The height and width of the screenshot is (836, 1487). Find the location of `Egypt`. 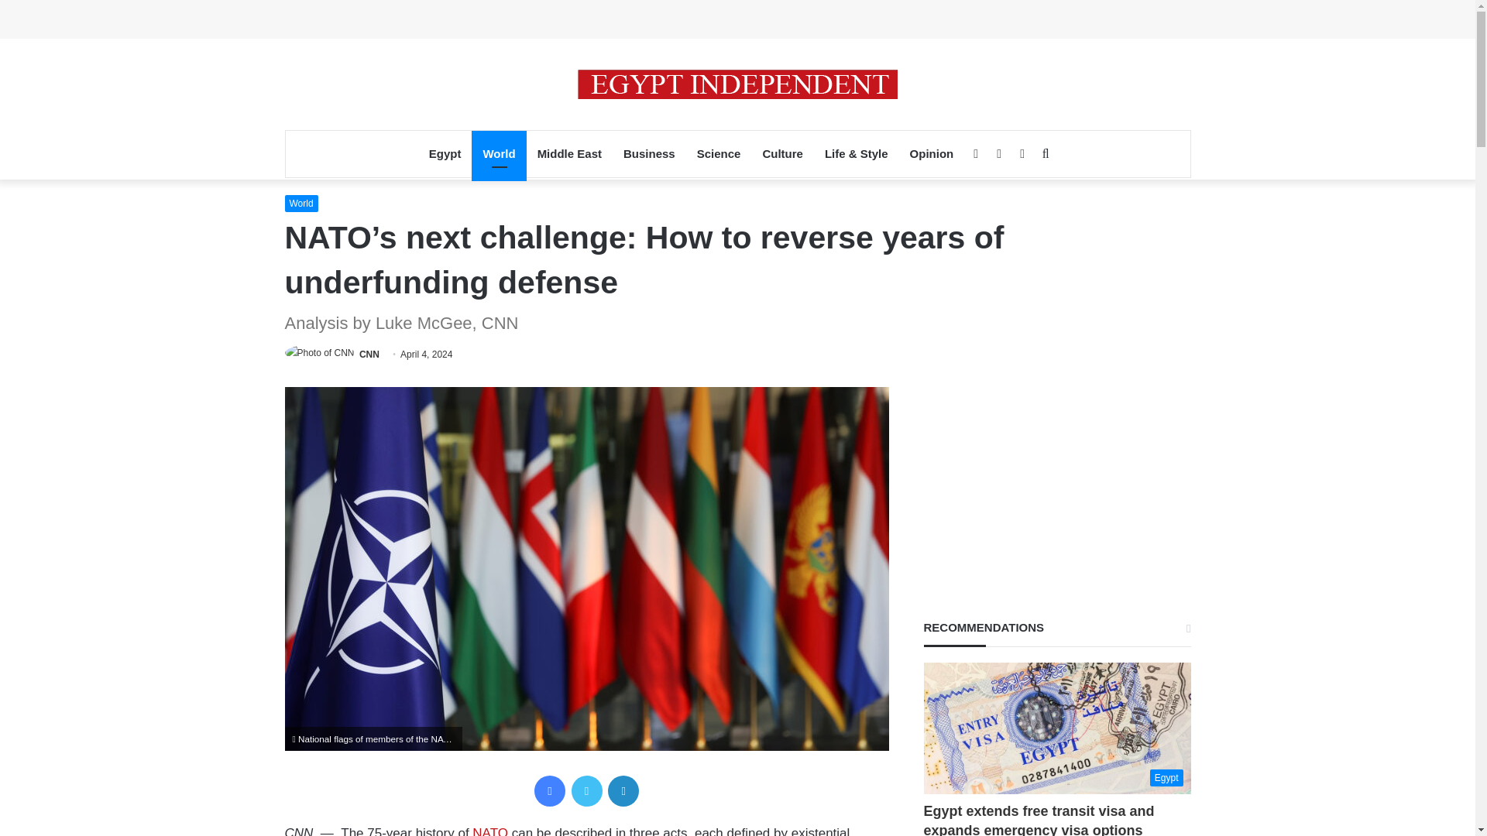

Egypt is located at coordinates (445, 153).